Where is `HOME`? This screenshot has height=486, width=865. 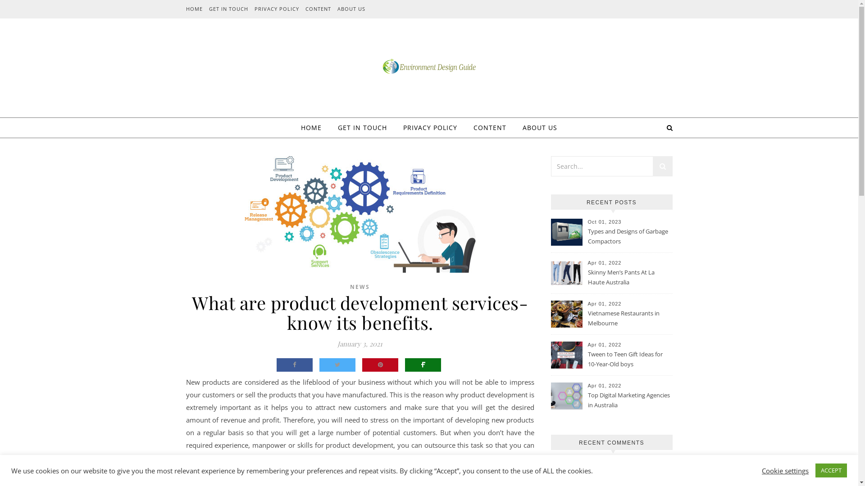 HOME is located at coordinates (315, 128).